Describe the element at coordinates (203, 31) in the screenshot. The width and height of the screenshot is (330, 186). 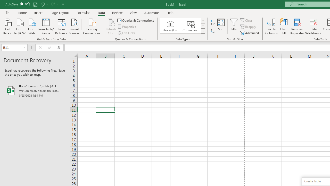
I see `Data Types` at that location.